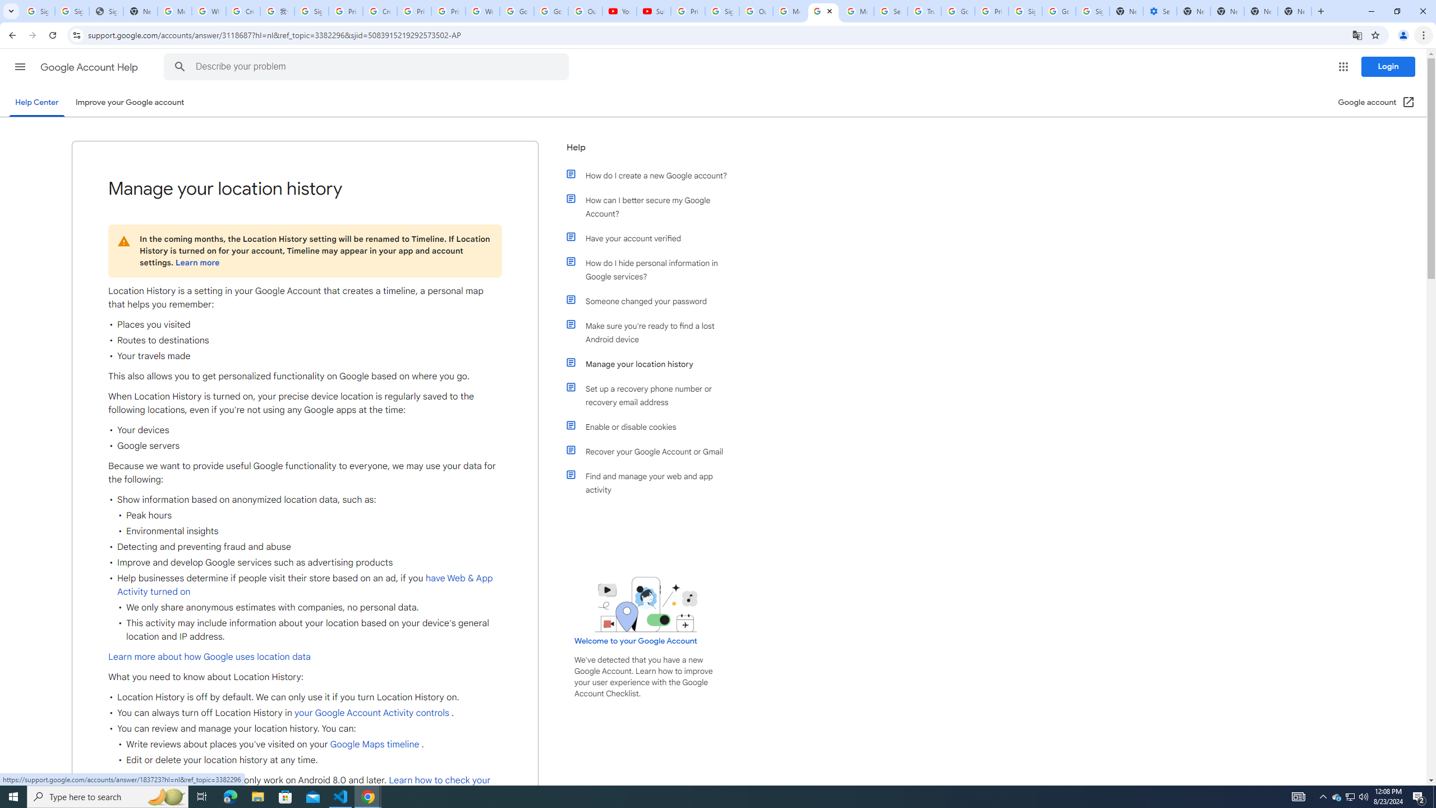 The width and height of the screenshot is (1436, 808). What do you see at coordinates (311, 11) in the screenshot?
I see `Sign in - Google Accounts` at bounding box center [311, 11].